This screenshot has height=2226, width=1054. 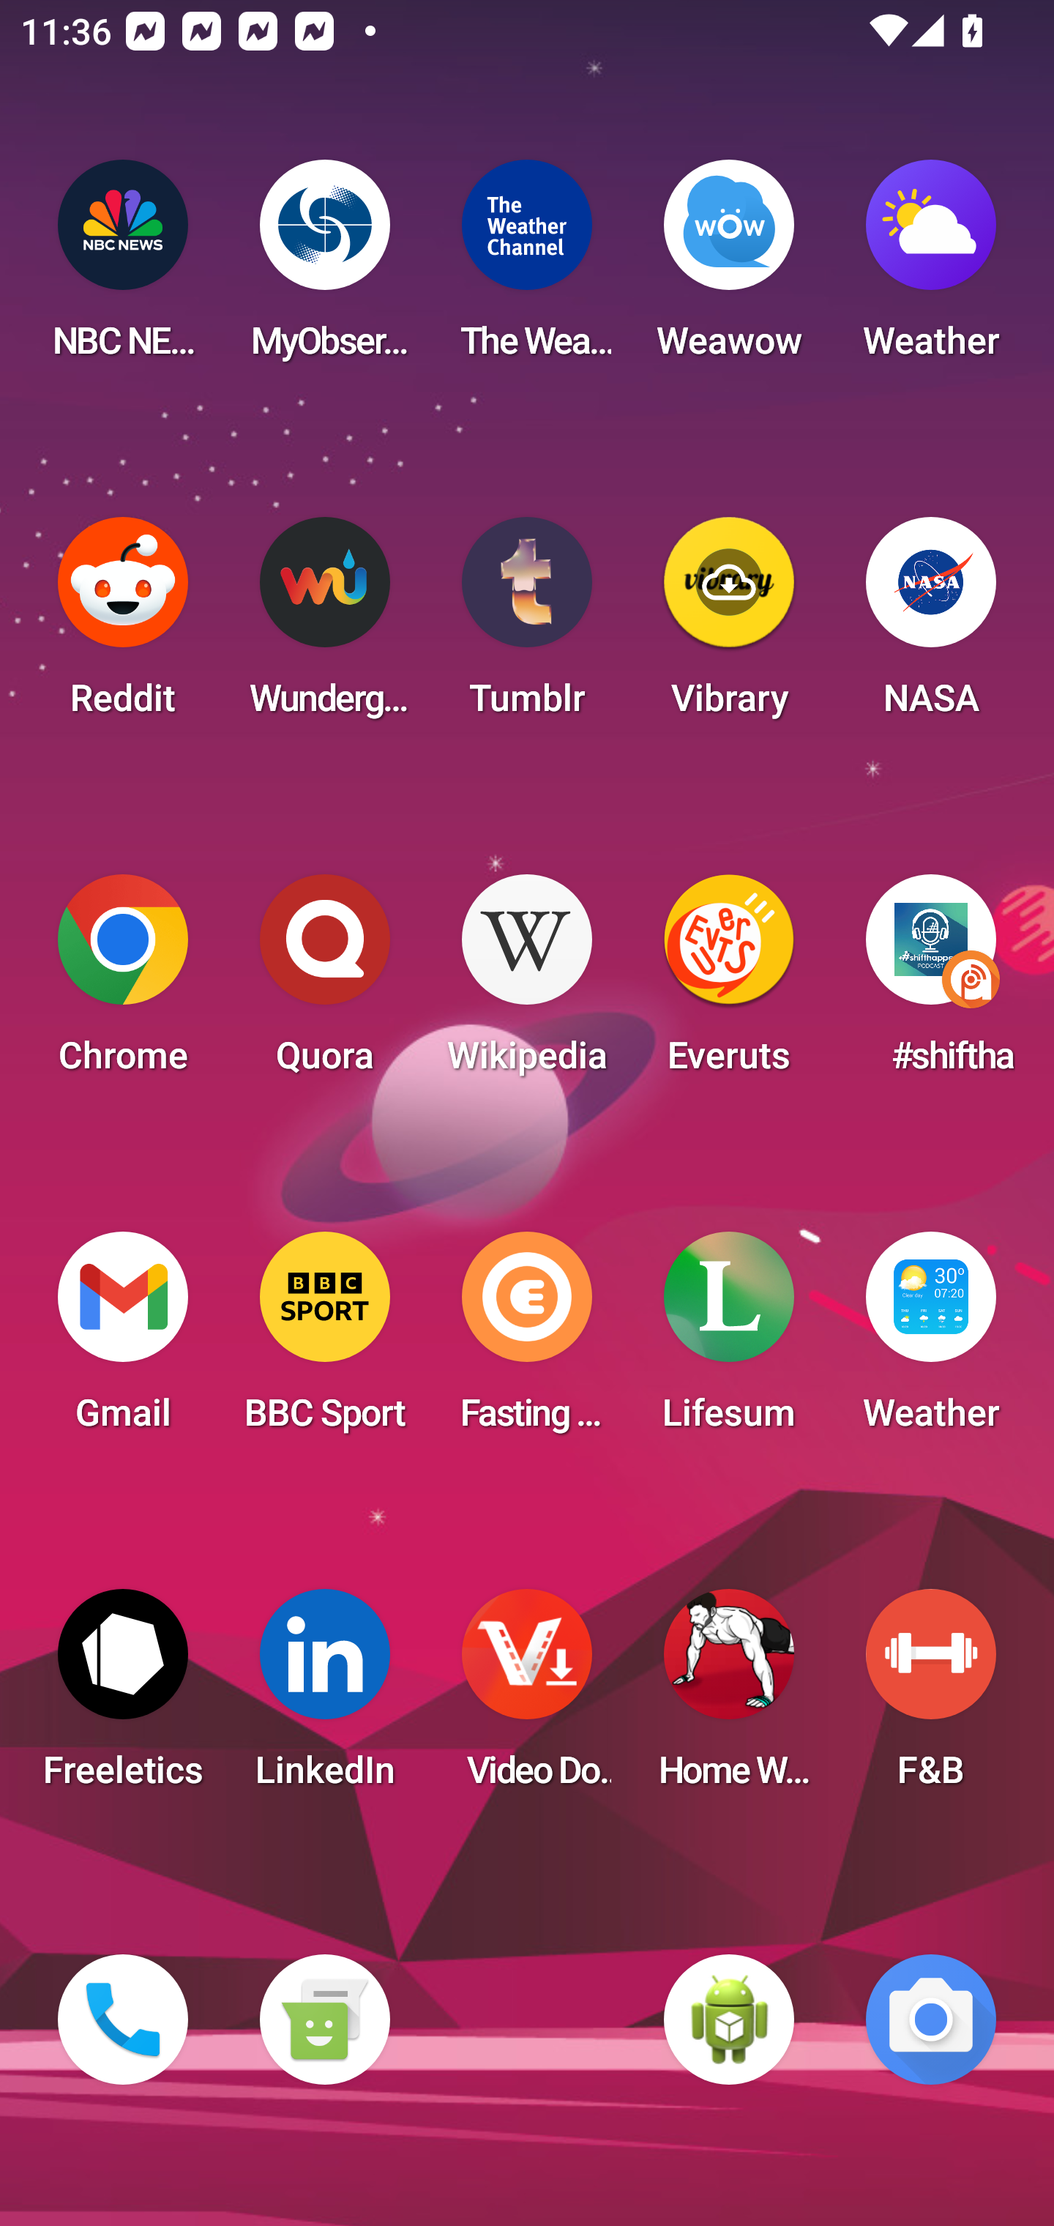 What do you see at coordinates (123, 983) in the screenshot?
I see `Chrome` at bounding box center [123, 983].